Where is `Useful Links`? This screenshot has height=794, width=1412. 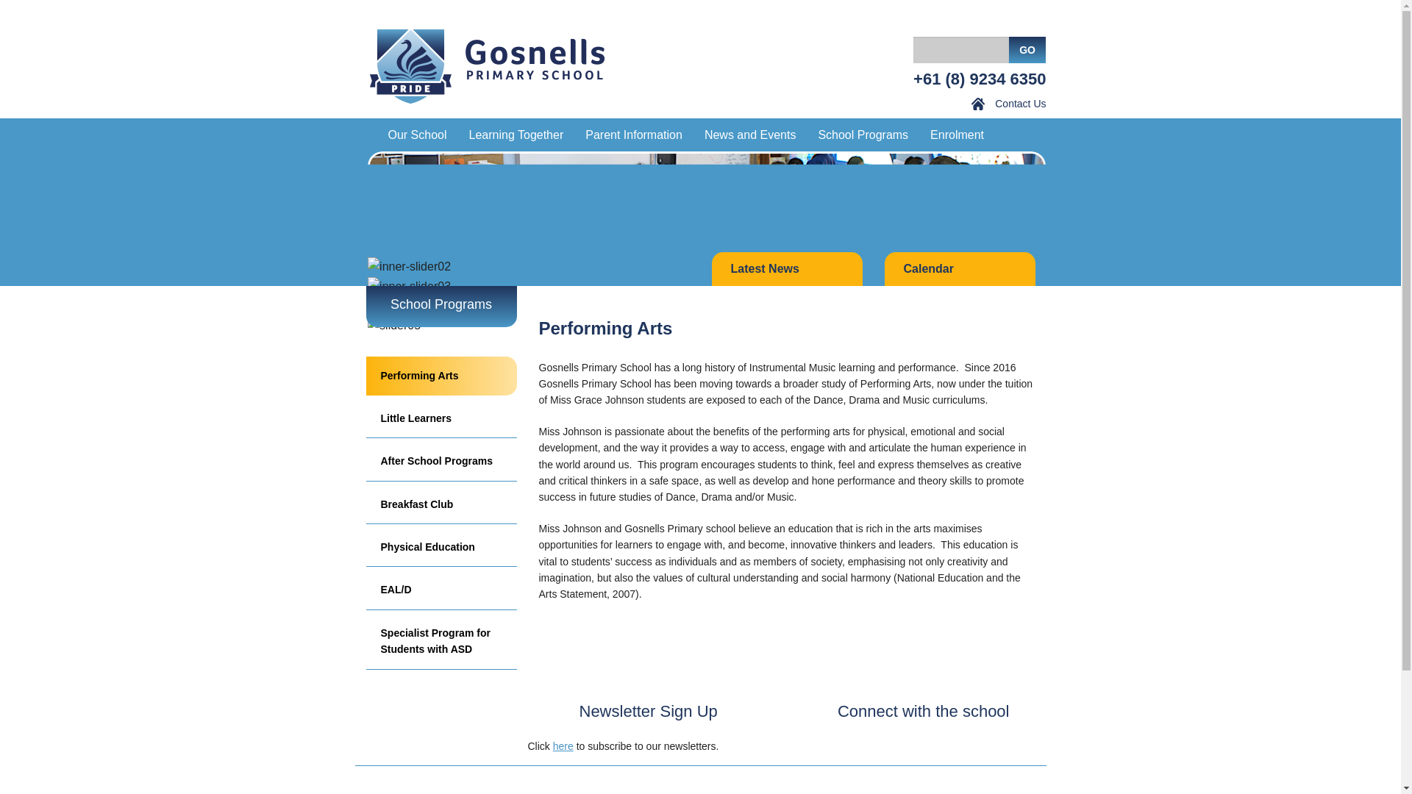
Useful Links is located at coordinates (634, 301).